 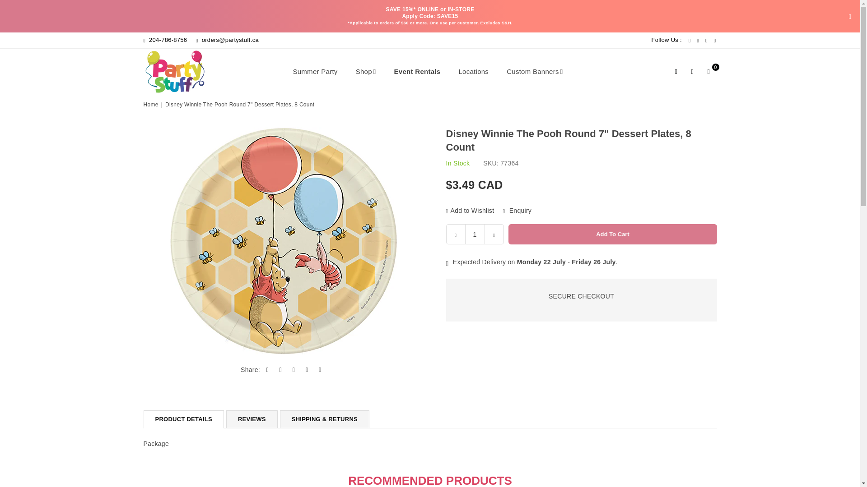 What do you see at coordinates (676, 72) in the screenshot?
I see `Search` at bounding box center [676, 72].